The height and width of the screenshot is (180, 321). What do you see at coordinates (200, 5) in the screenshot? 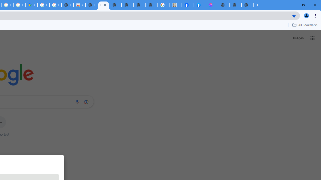
I see `Sign Up for Facebook` at bounding box center [200, 5].